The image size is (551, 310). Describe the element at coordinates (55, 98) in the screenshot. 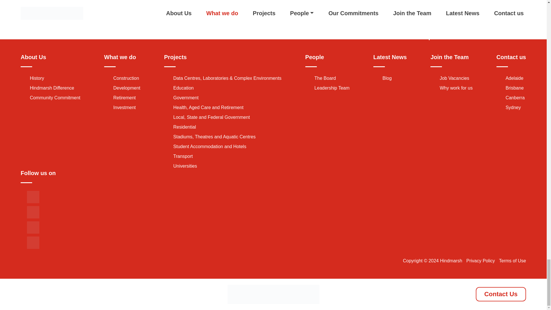

I see `Community Commitment` at that location.